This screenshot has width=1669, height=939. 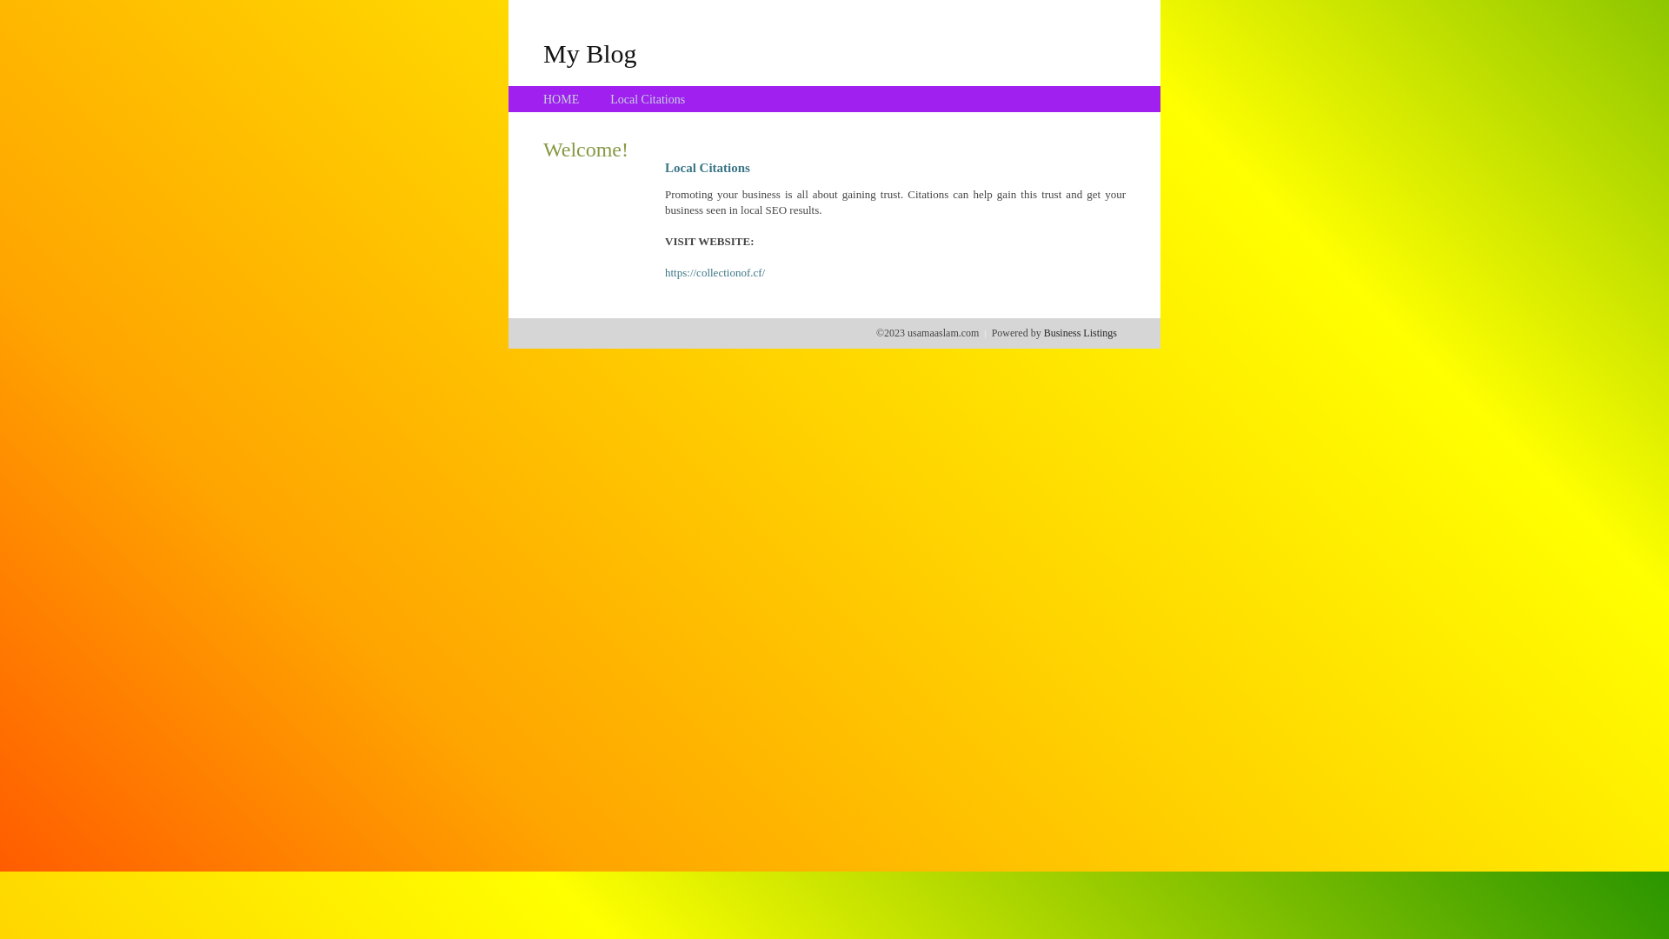 I want to click on Business Listings, so click(x=1081, y=333).